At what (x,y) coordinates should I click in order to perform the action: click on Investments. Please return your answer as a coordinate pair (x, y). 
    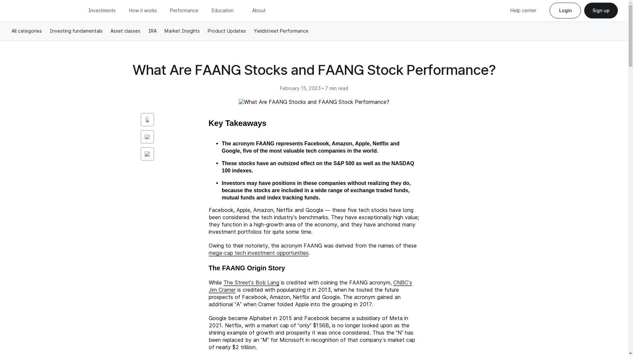
    Looking at the image, I should click on (102, 11).